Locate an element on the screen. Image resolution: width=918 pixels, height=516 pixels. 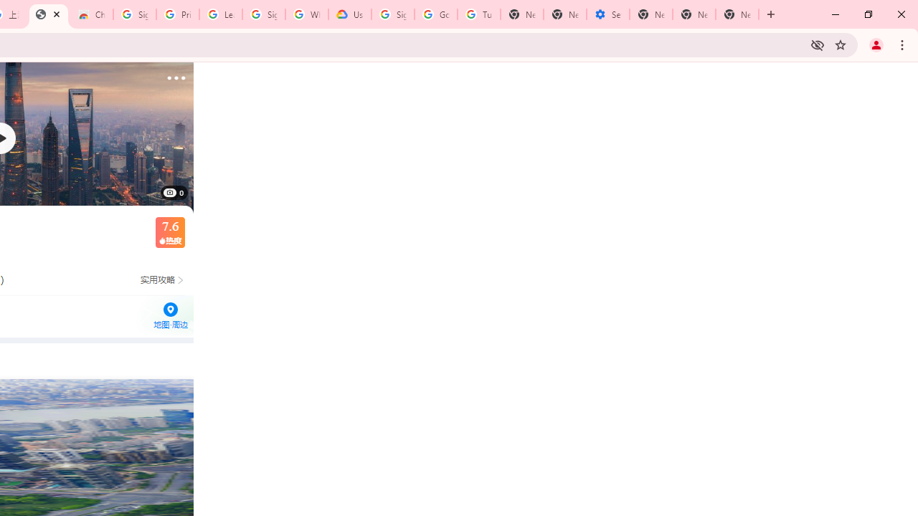
Turn cookies on or off - Computer - Google Account Help is located at coordinates (478, 14).